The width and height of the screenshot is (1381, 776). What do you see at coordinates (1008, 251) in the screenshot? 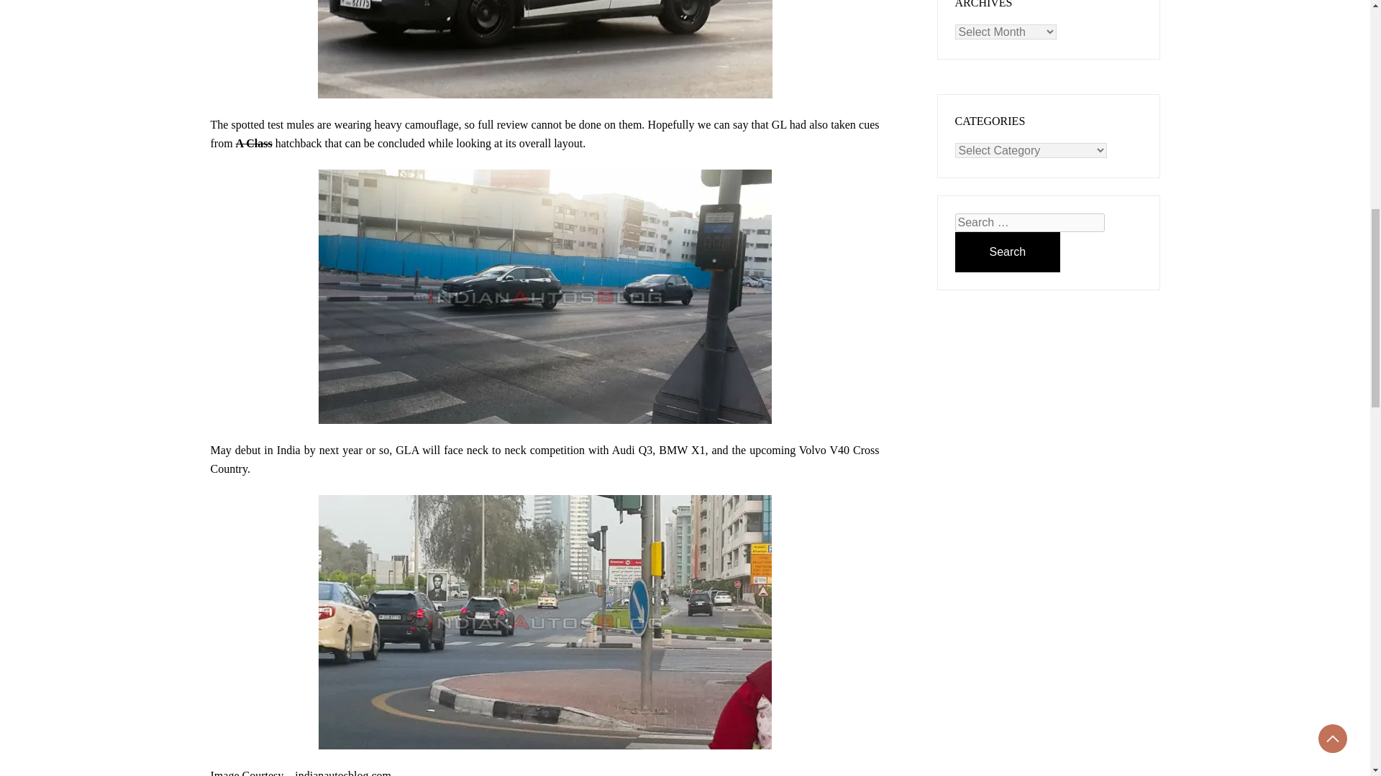
I see `Search` at bounding box center [1008, 251].